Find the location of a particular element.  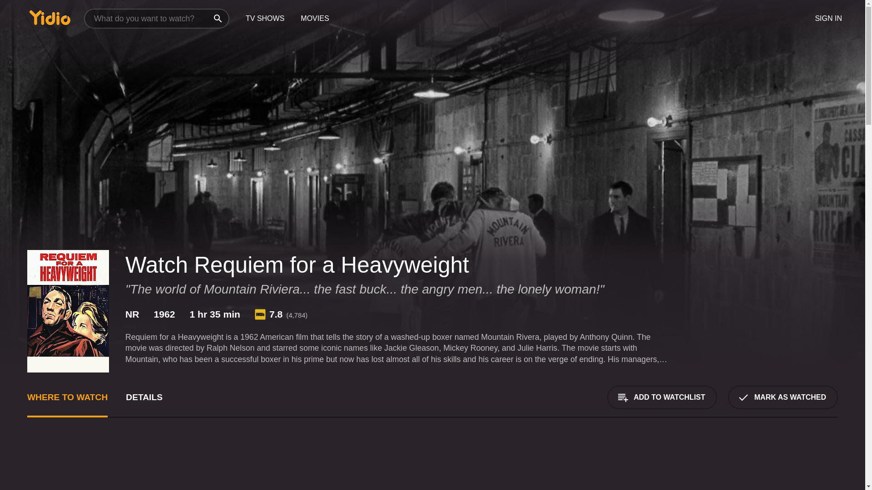

MOVIES is located at coordinates (314, 19).